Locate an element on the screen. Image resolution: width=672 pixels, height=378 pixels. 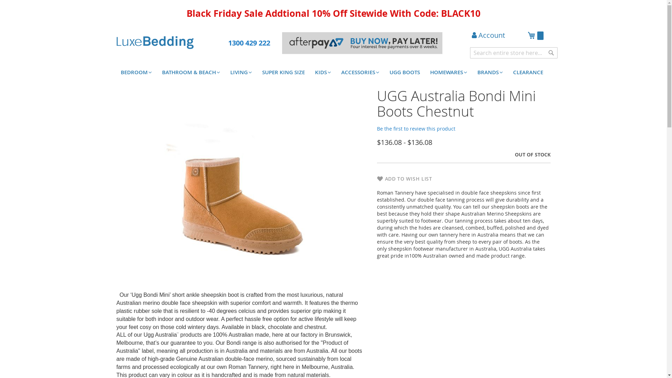
ADD TO WISH LIST is located at coordinates (404, 179).